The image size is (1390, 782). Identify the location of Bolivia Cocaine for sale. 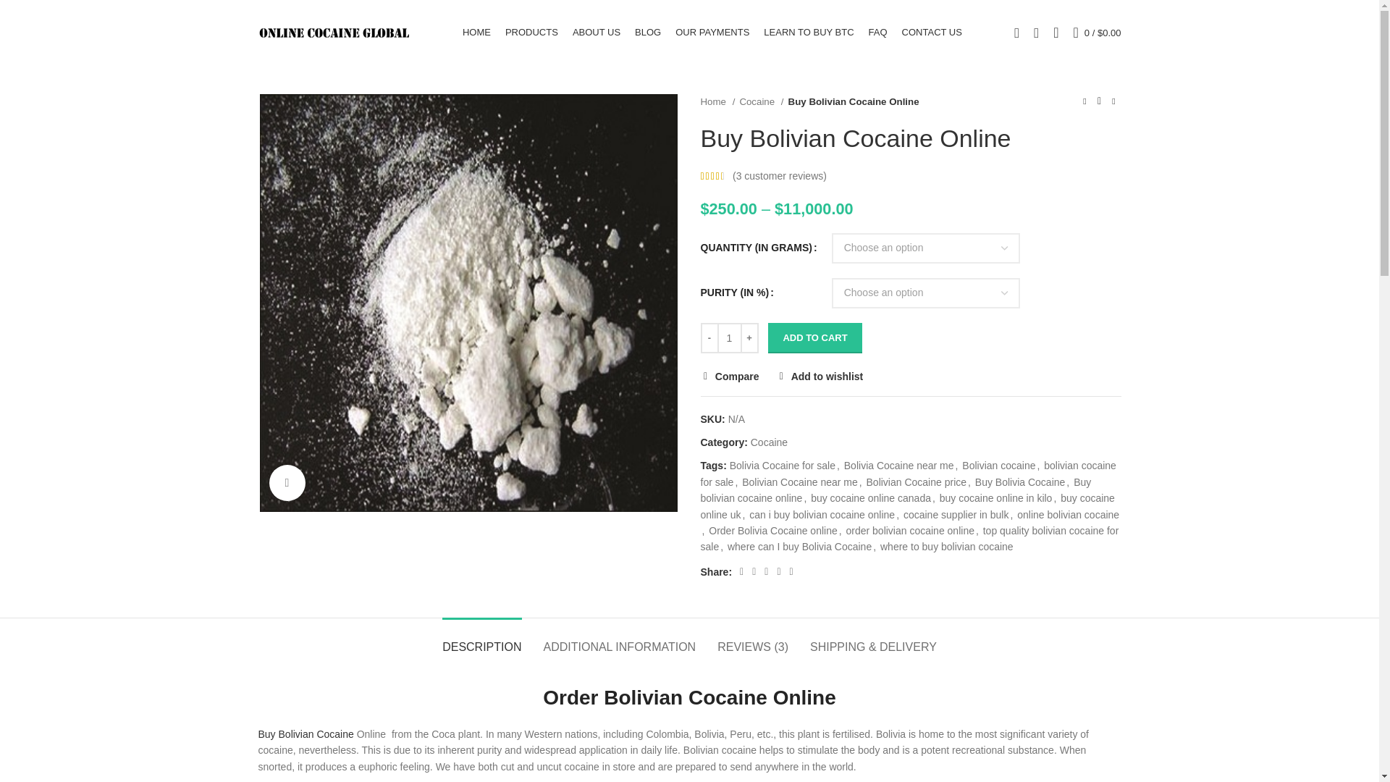
(782, 466).